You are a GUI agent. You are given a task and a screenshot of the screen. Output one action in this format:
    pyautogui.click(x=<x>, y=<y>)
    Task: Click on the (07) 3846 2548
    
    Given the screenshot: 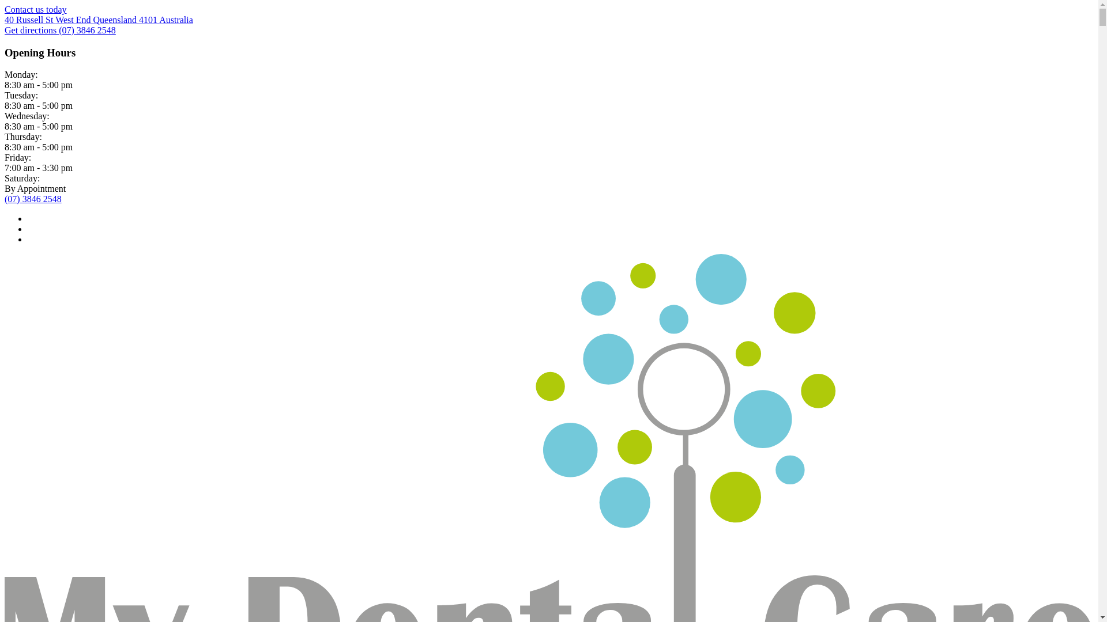 What is the action you would take?
    pyautogui.click(x=88, y=30)
    